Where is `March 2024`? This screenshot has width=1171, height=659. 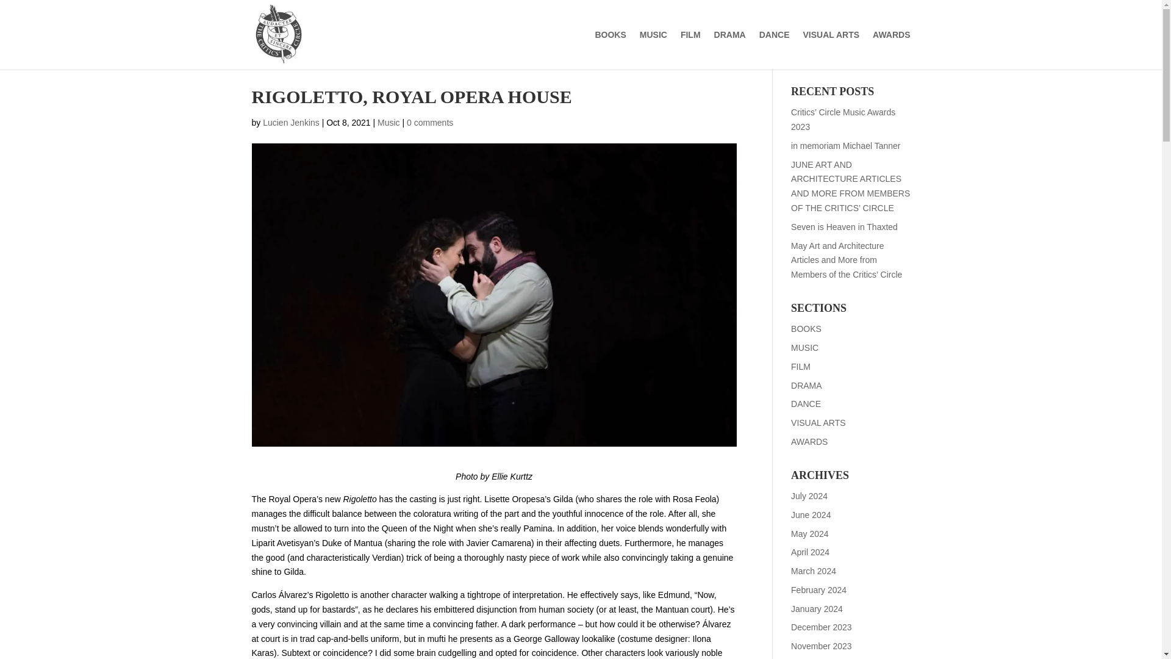
March 2024 is located at coordinates (814, 571).